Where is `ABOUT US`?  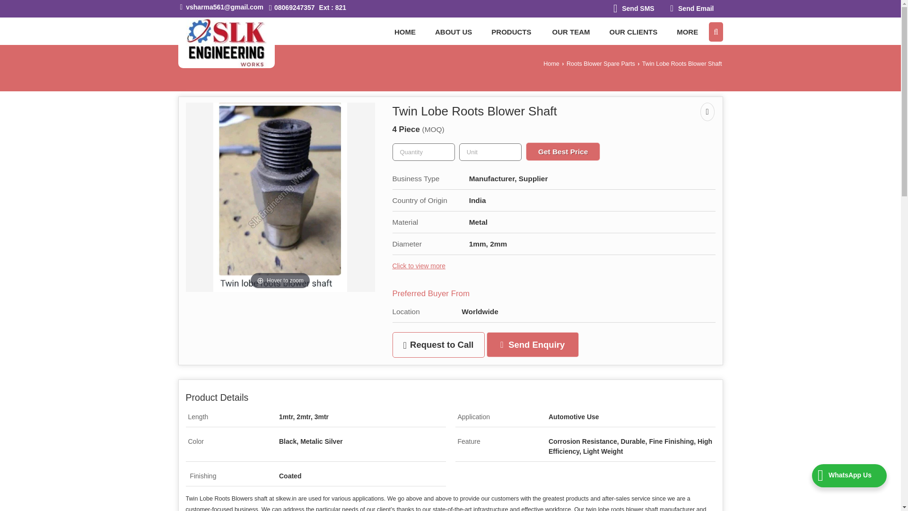 ABOUT US is located at coordinates (453, 32).